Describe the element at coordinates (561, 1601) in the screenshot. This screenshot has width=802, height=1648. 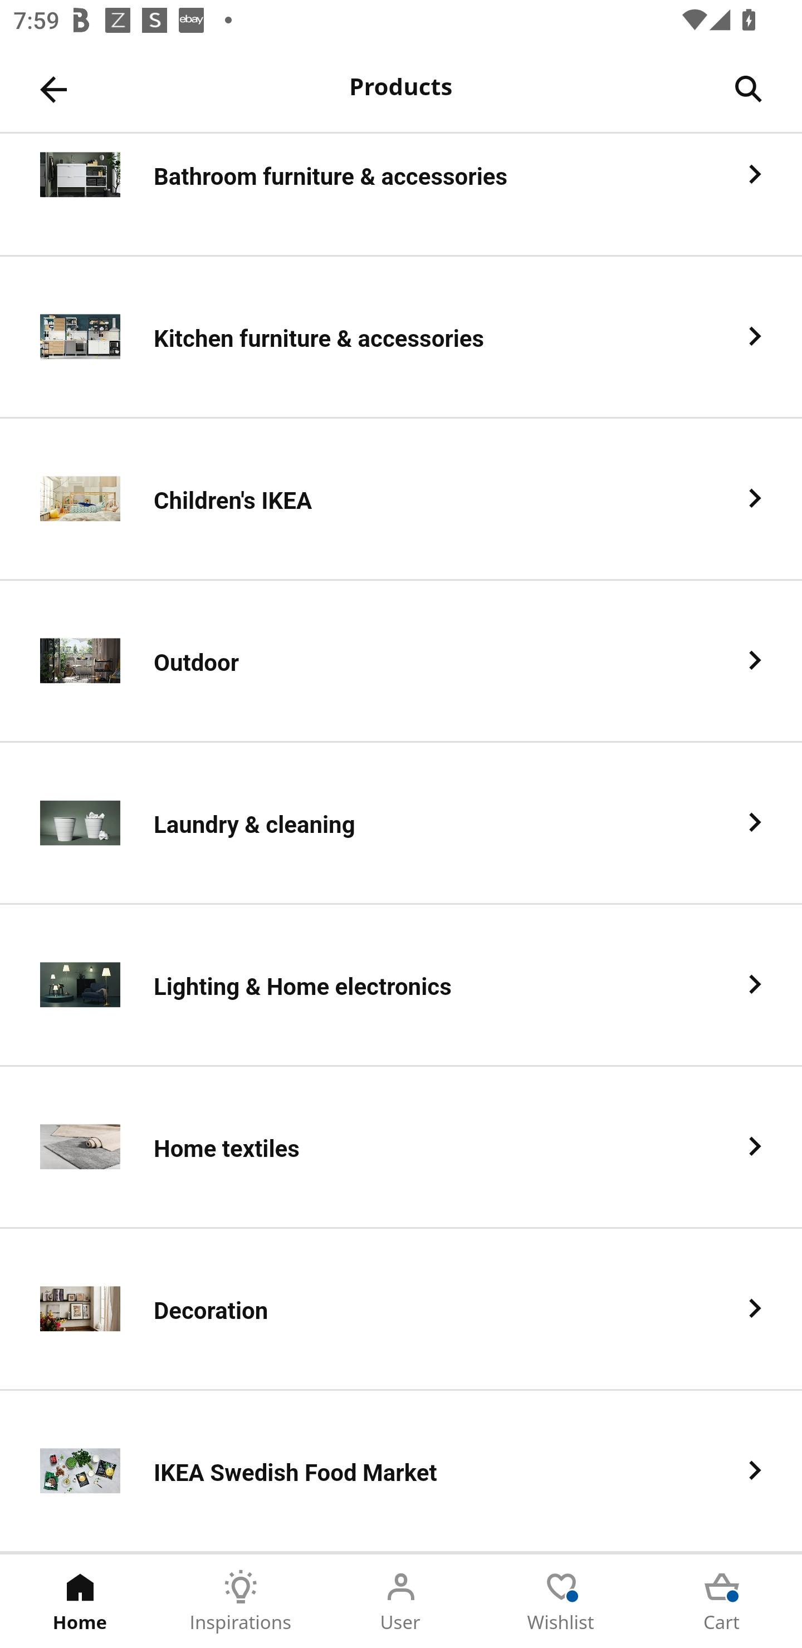
I see `Wishlist
Tab 4 of 5` at that location.